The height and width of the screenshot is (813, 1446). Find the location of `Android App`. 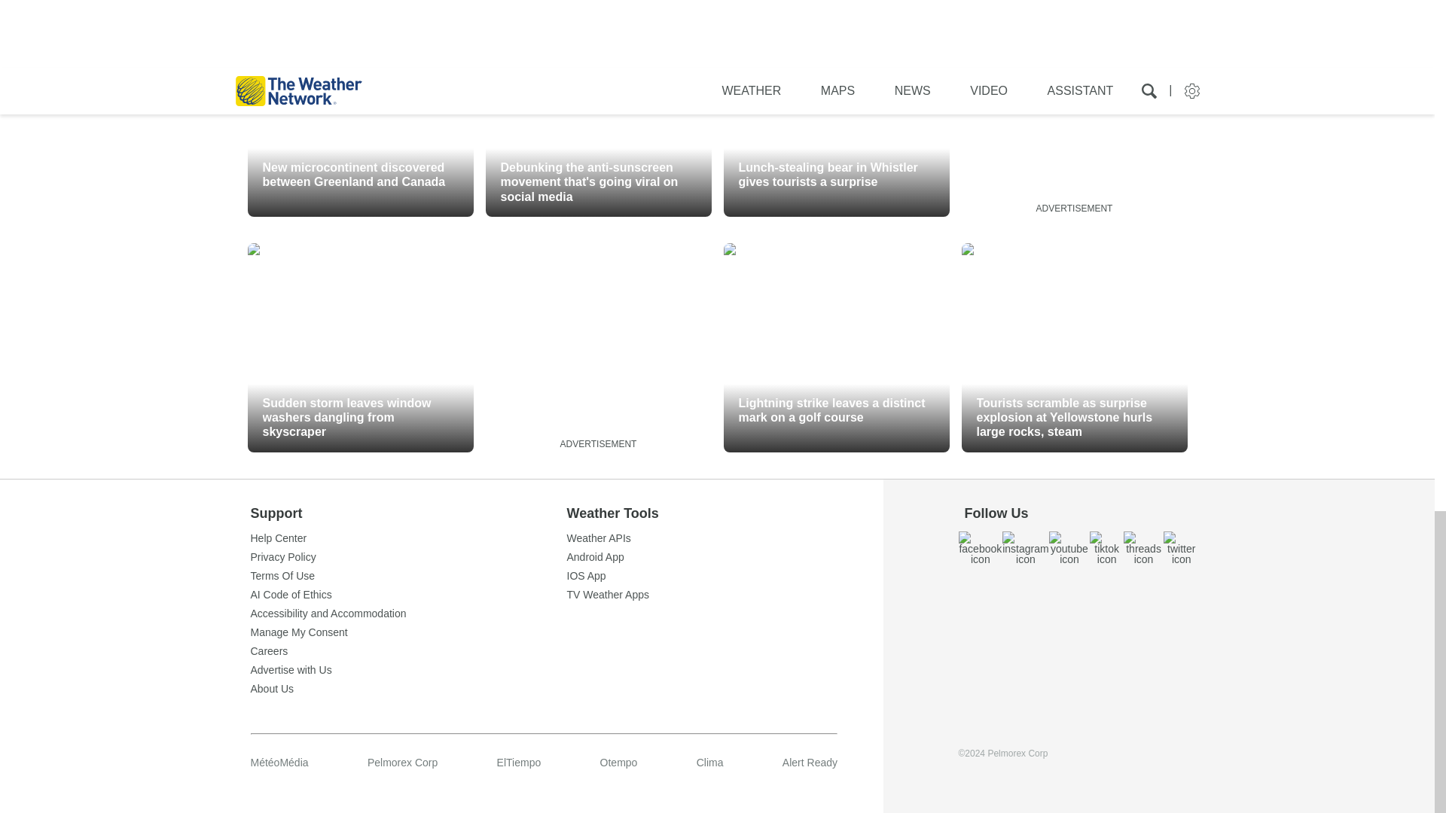

Android App is located at coordinates (725, 557).